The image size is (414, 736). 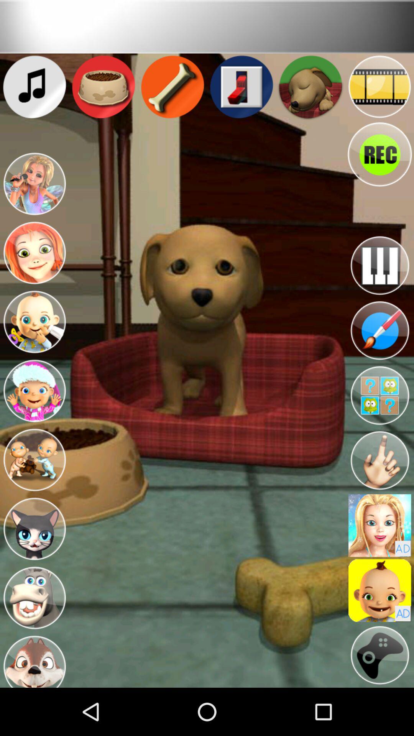 What do you see at coordinates (379, 525) in the screenshot?
I see `open advertisement` at bounding box center [379, 525].